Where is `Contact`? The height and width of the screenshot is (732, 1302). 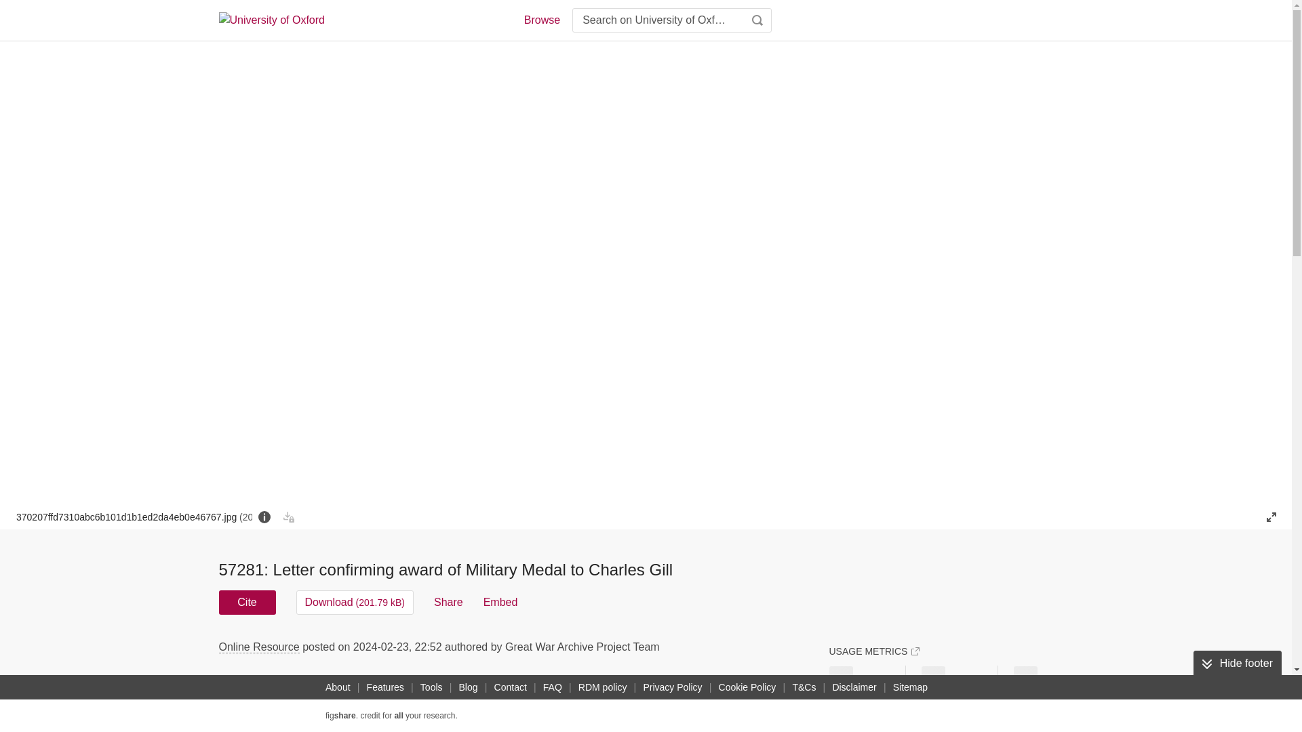 Contact is located at coordinates (511, 687).